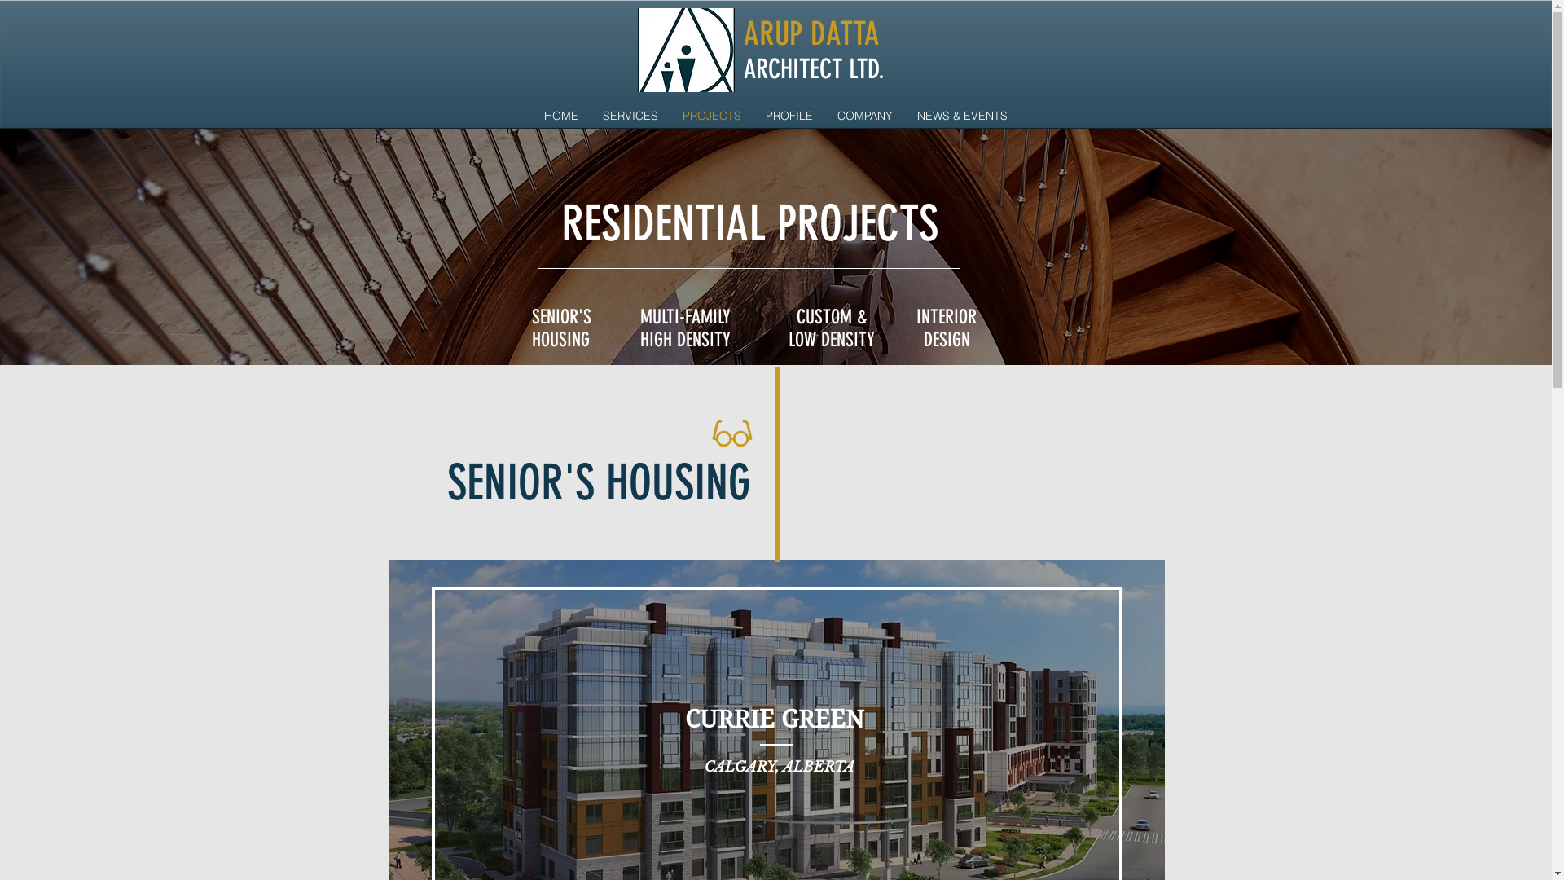 This screenshot has width=1564, height=880. I want to click on HOUSING, so click(560, 340).